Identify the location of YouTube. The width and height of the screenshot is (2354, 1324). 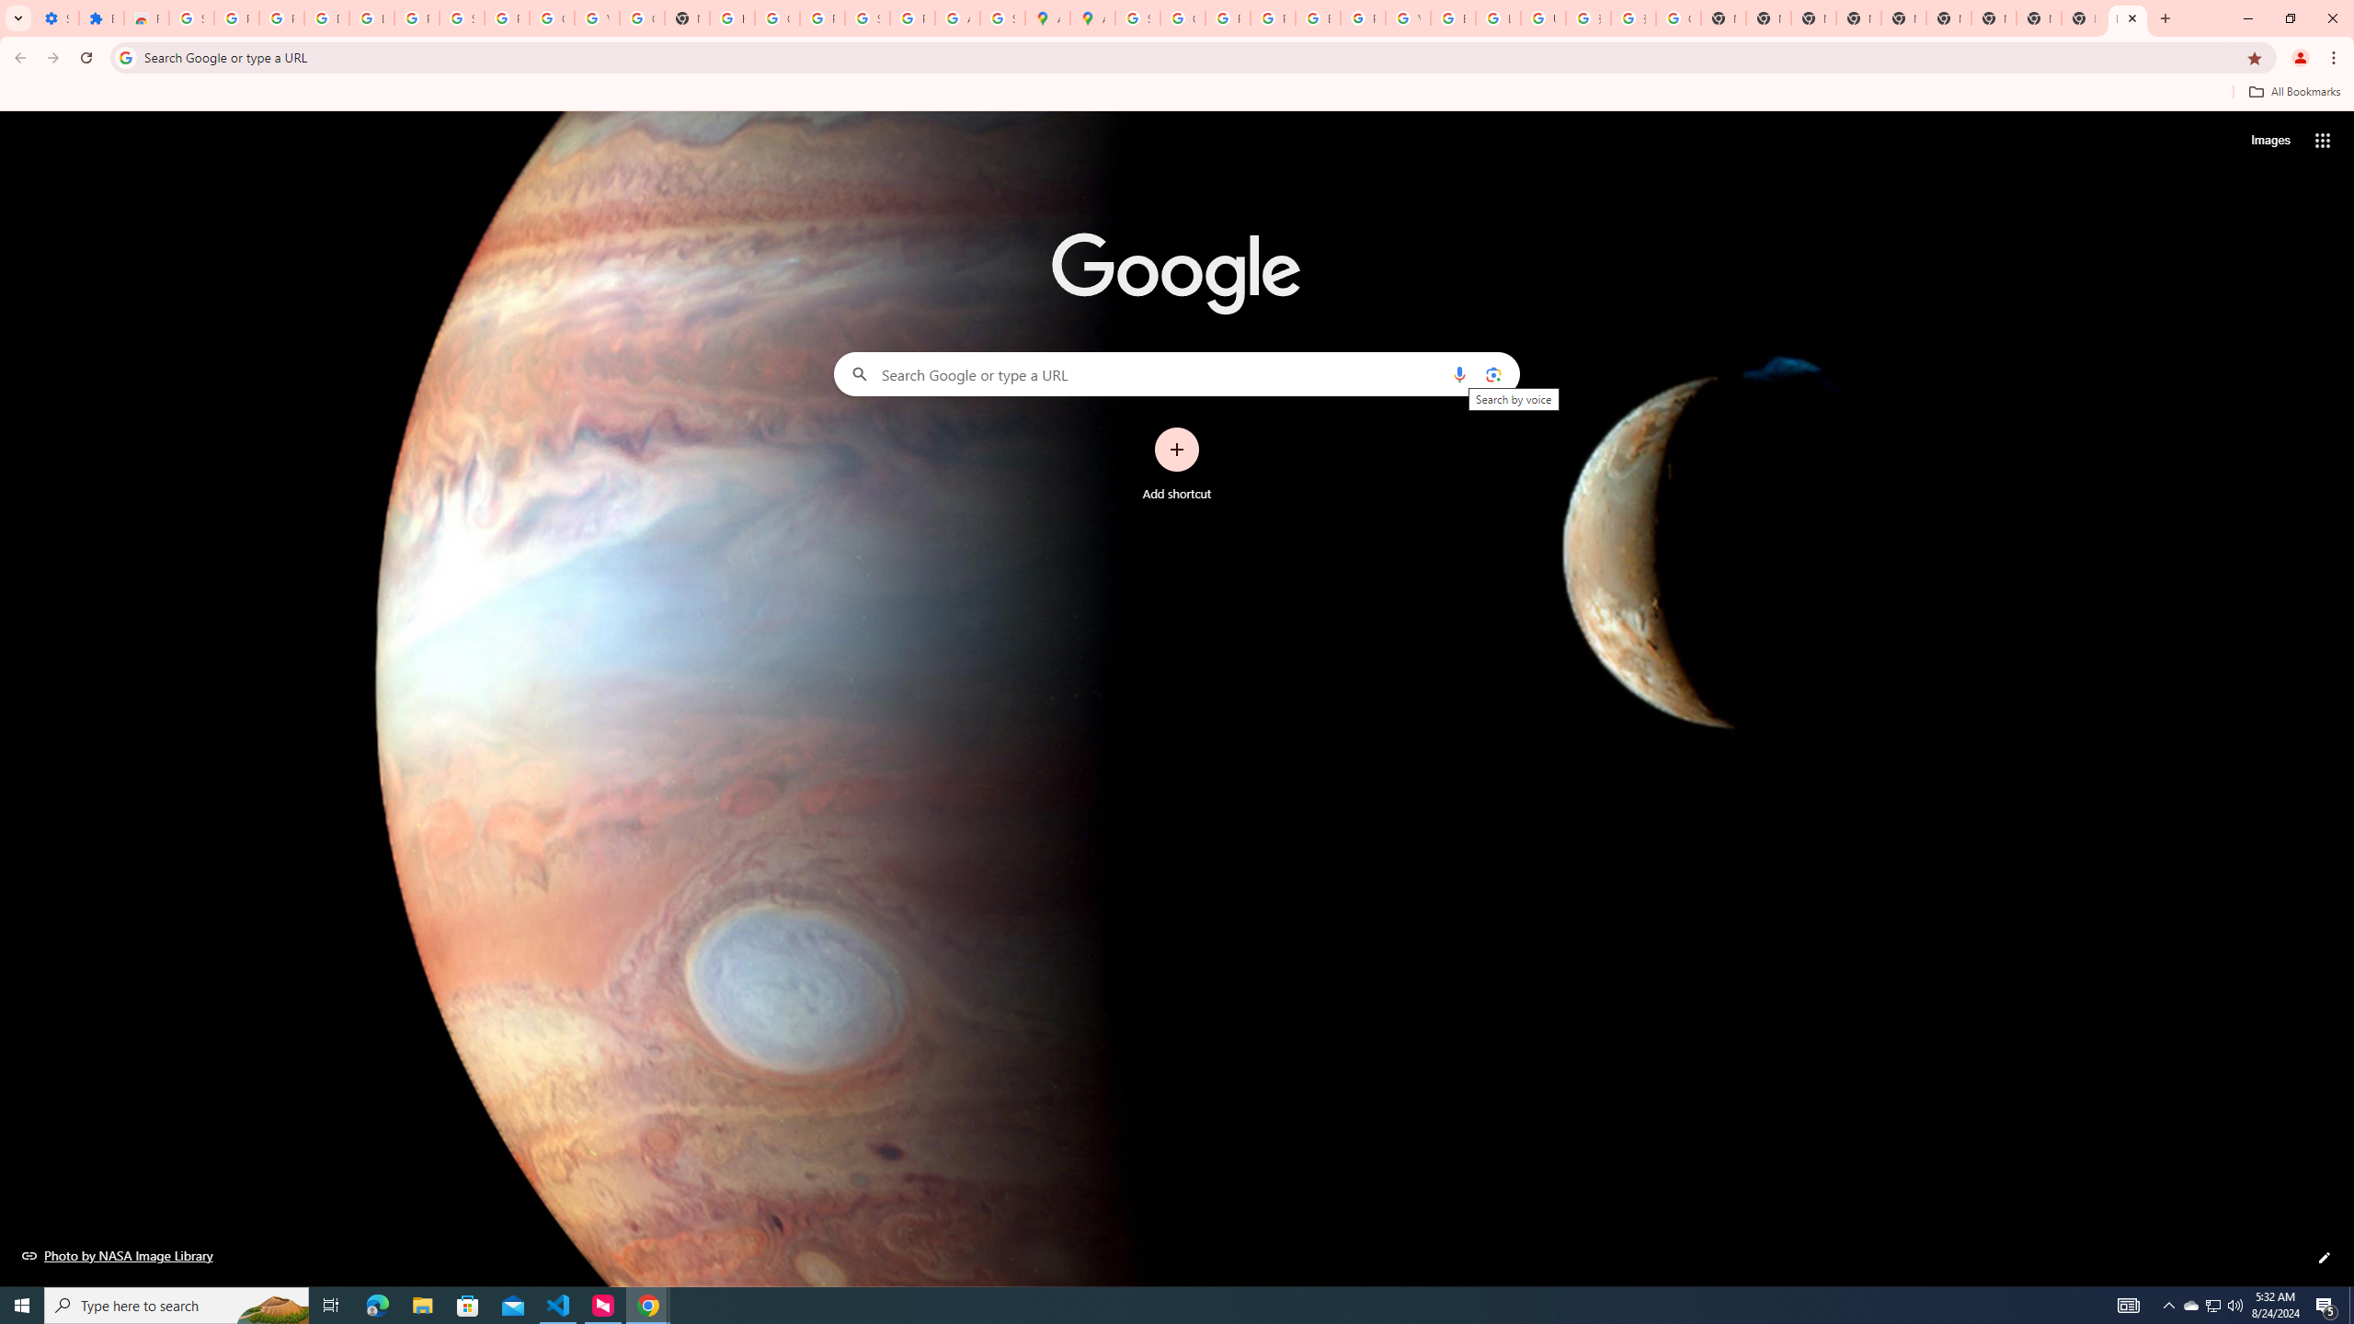
(1407, 18).